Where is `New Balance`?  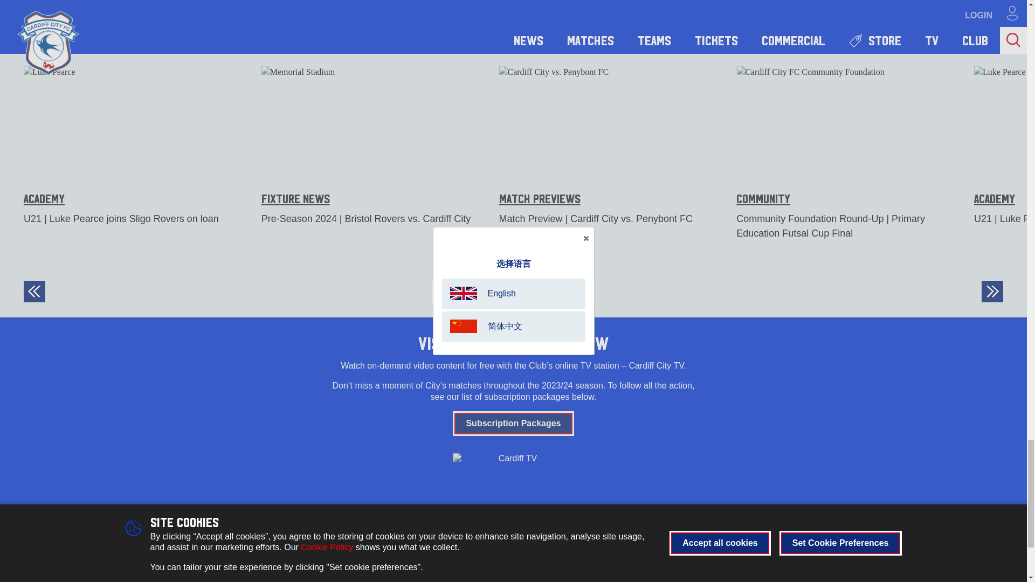 New Balance is located at coordinates (578, 545).